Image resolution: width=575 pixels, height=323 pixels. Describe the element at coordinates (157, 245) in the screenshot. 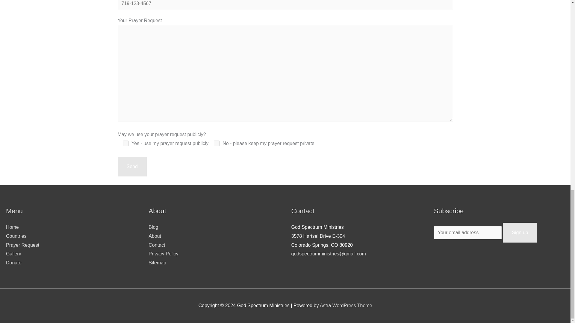

I see `Contact` at that location.